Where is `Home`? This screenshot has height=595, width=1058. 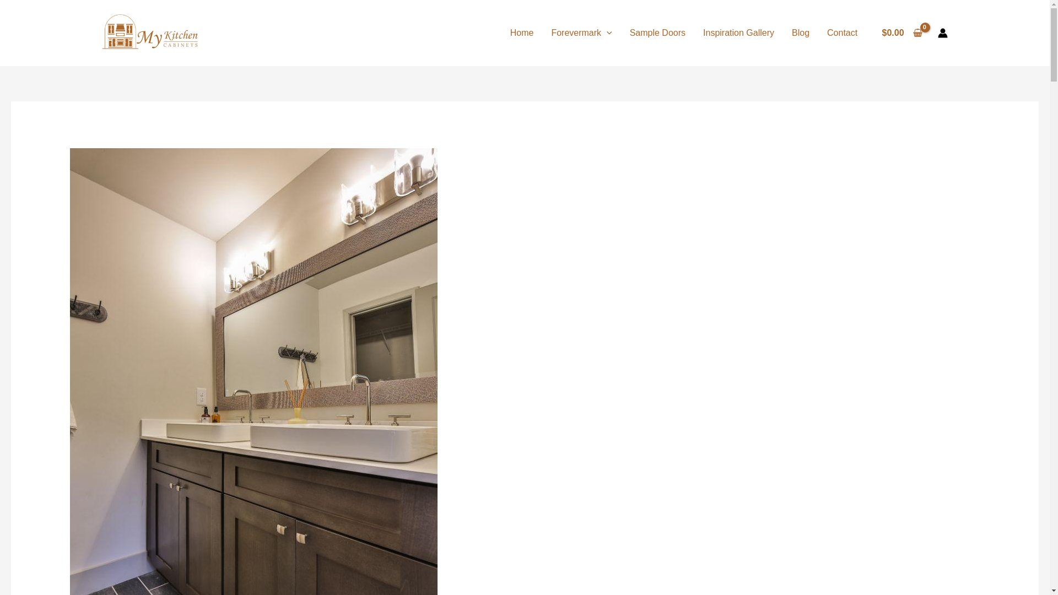
Home is located at coordinates (522, 33).